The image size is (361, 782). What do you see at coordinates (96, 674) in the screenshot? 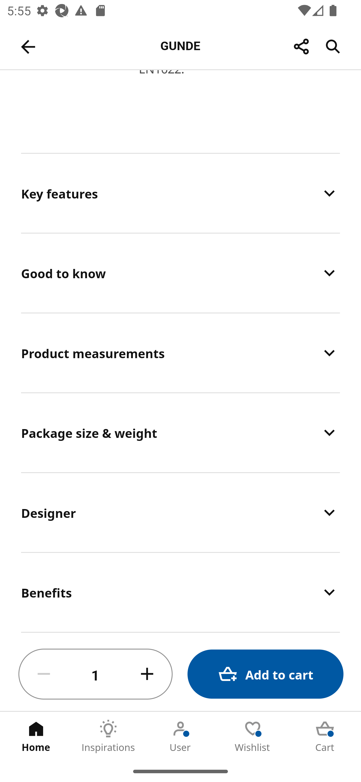
I see `1` at bounding box center [96, 674].